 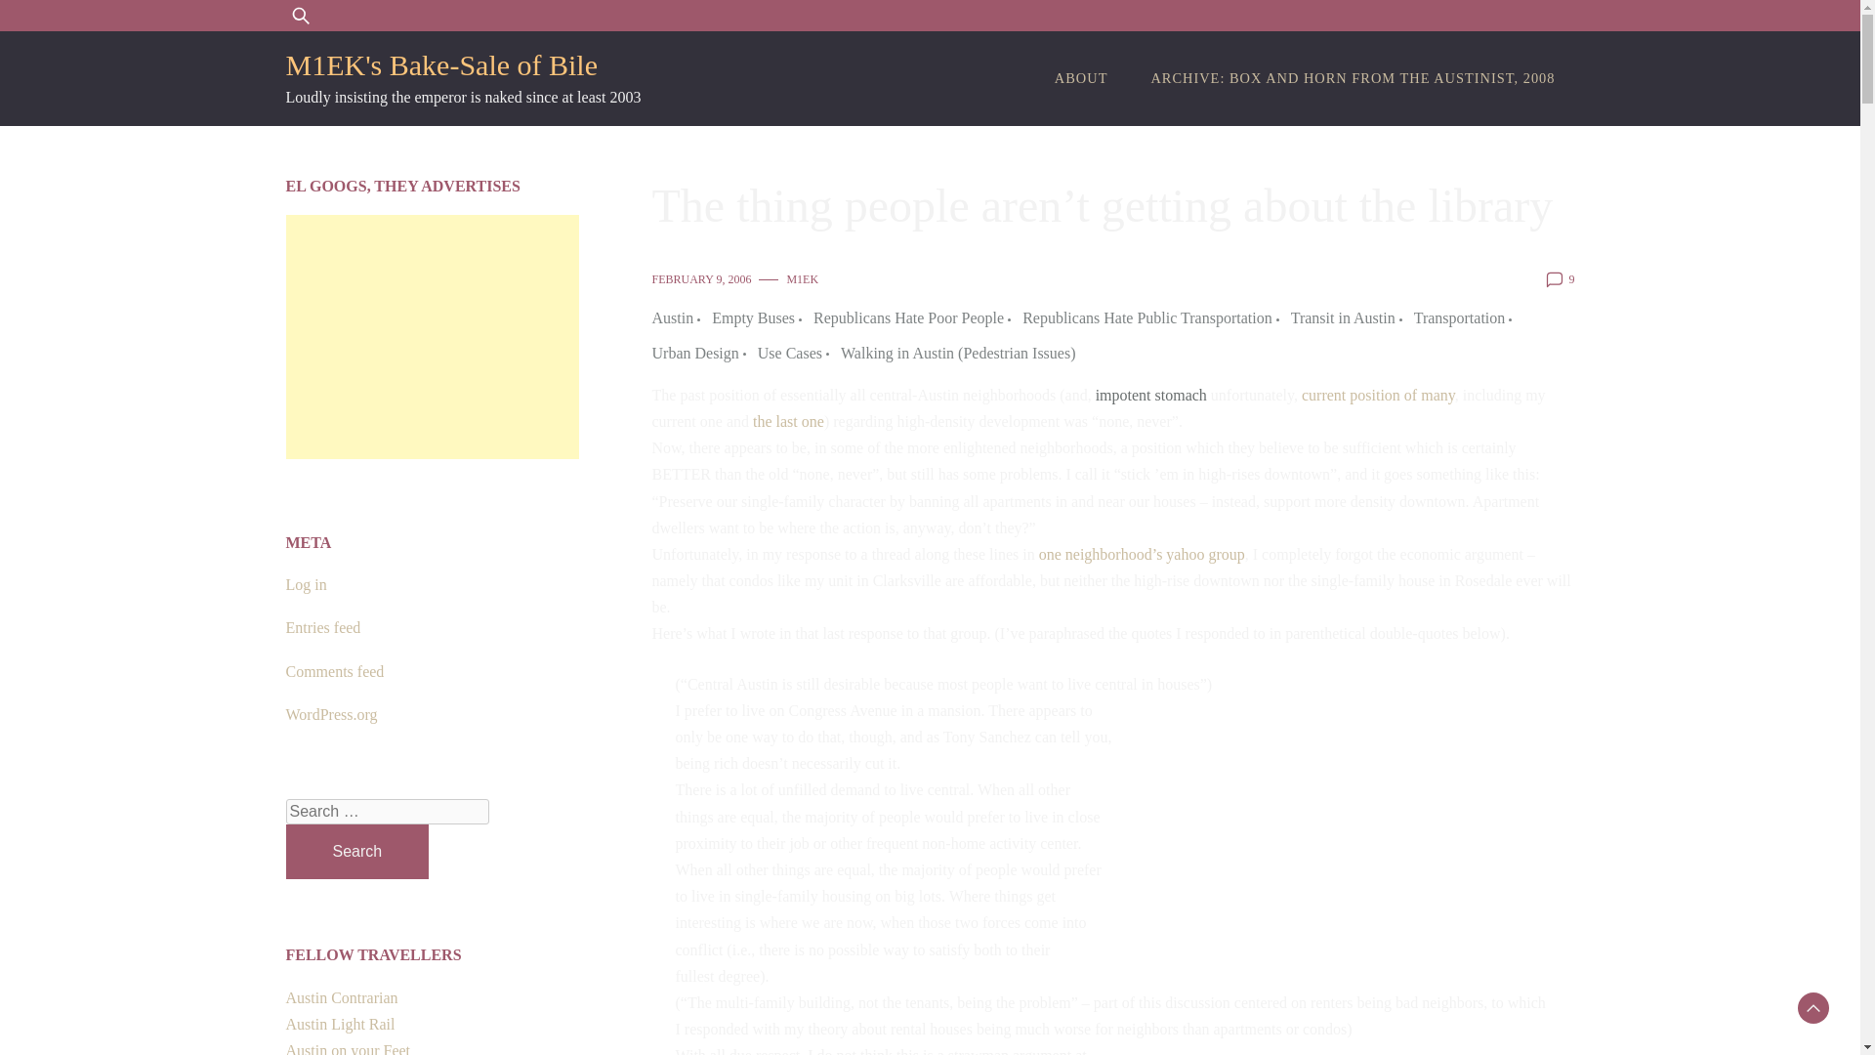 What do you see at coordinates (914, 318) in the screenshot?
I see `Republicans Hate Poor People` at bounding box center [914, 318].